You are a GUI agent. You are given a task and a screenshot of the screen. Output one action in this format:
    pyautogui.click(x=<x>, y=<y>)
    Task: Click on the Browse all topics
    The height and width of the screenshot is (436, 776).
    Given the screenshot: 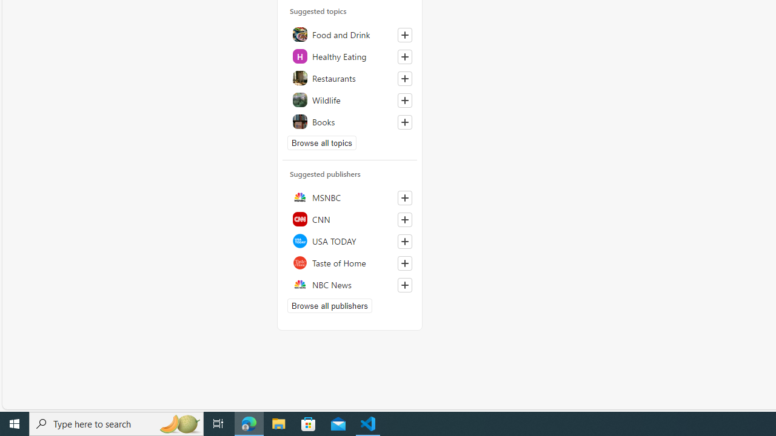 What is the action you would take?
    pyautogui.click(x=321, y=142)
    